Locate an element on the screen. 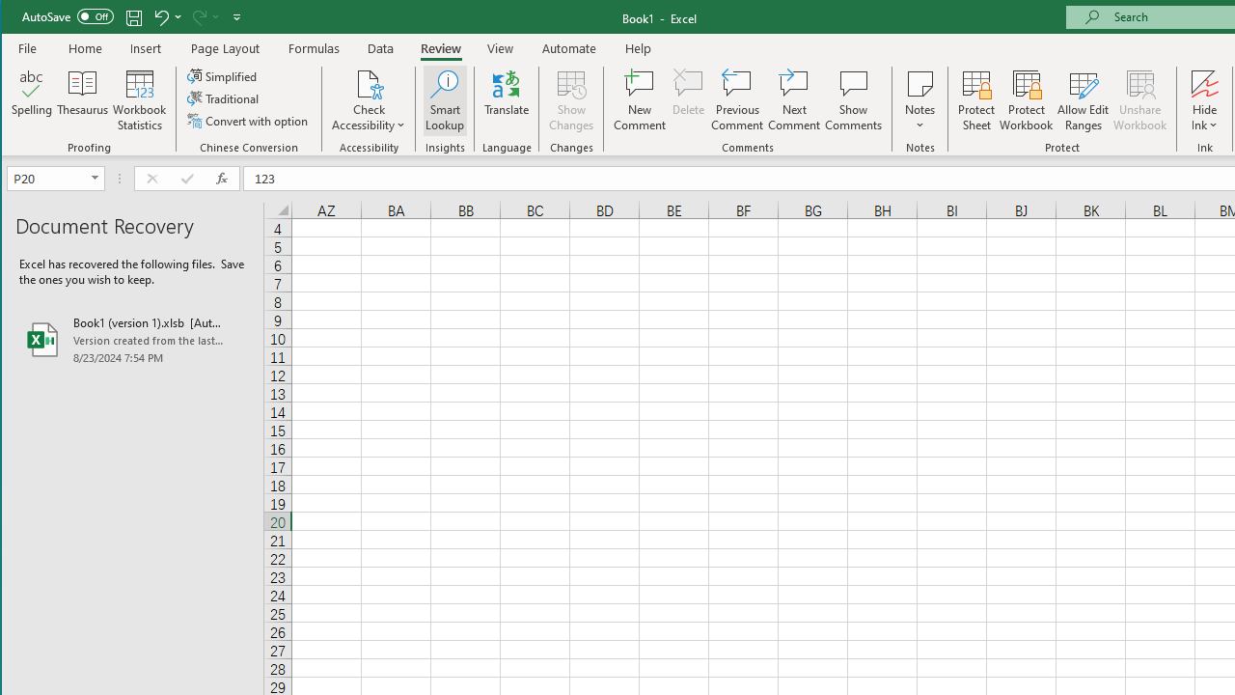 The height and width of the screenshot is (695, 1235). Thesaurus... is located at coordinates (83, 100).